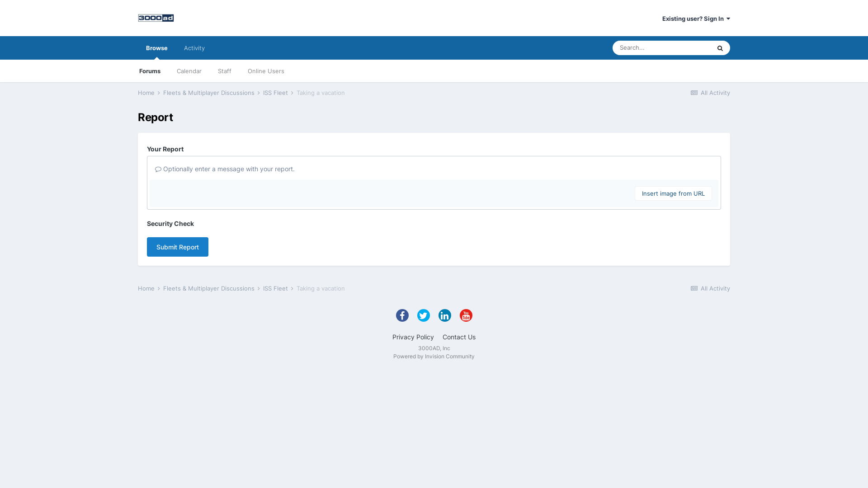  What do you see at coordinates (459, 337) in the screenshot?
I see `Contact Us` at bounding box center [459, 337].